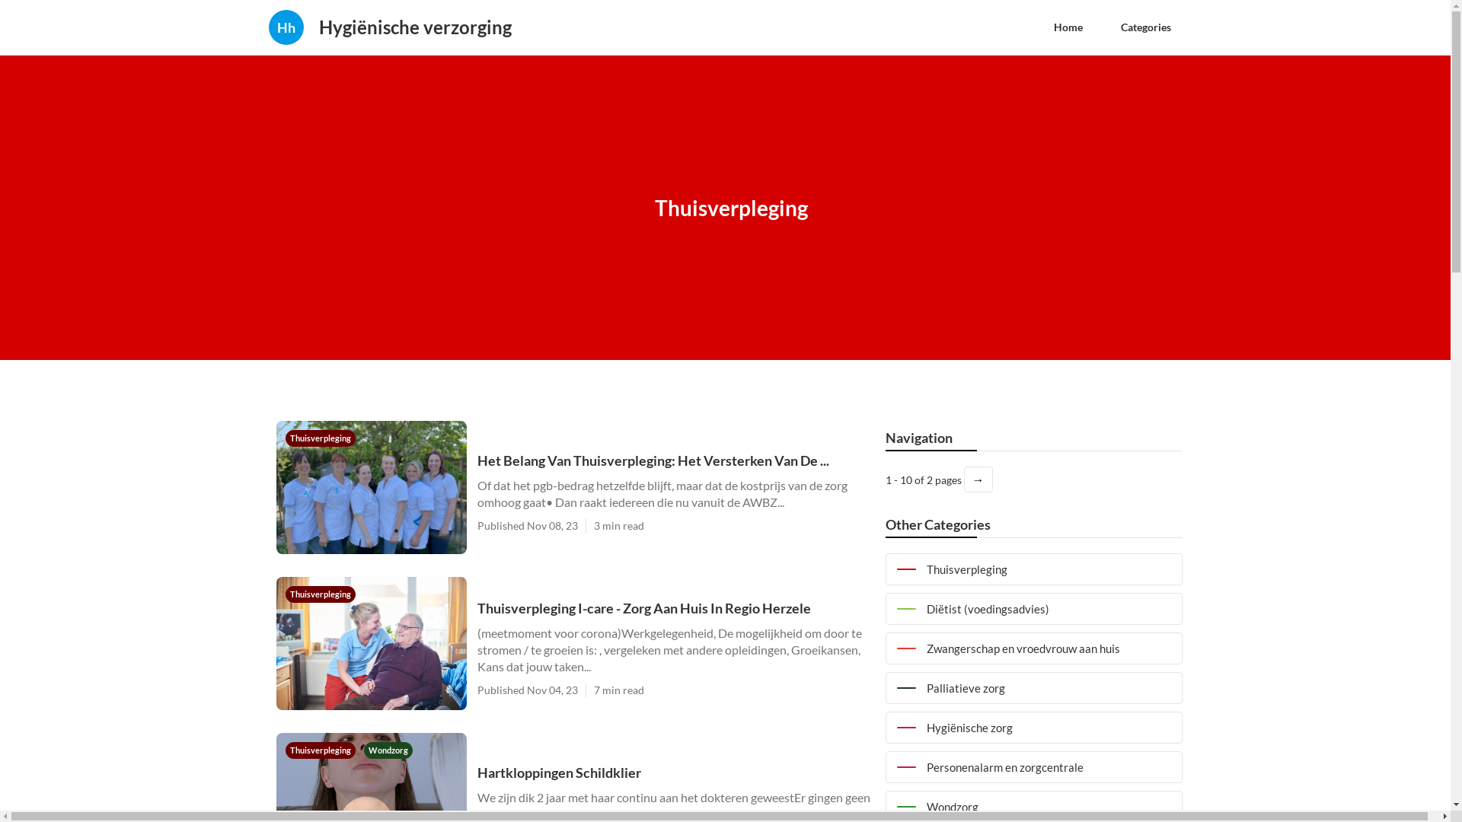 This screenshot has height=822, width=1462. I want to click on Palliatieve zorg, so click(1033, 688).